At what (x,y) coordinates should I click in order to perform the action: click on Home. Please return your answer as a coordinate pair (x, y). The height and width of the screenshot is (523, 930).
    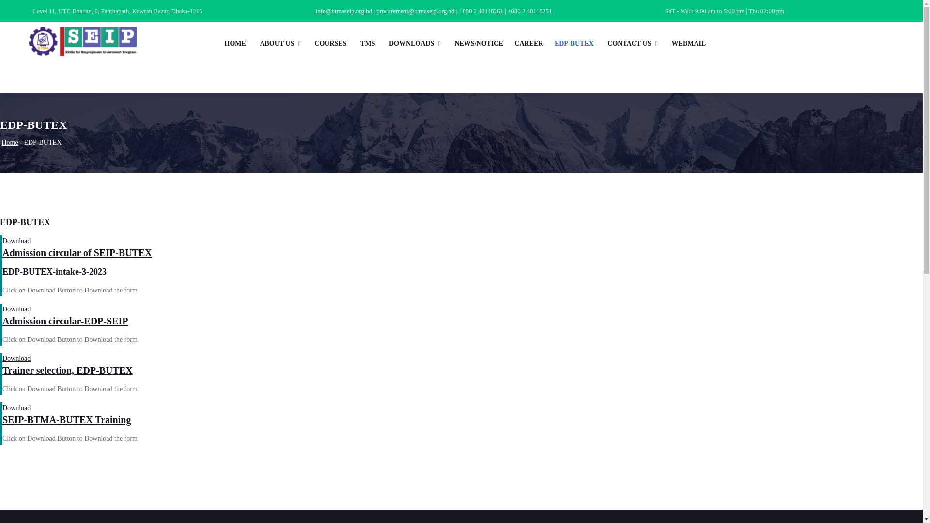
    Looking at the image, I should click on (10, 142).